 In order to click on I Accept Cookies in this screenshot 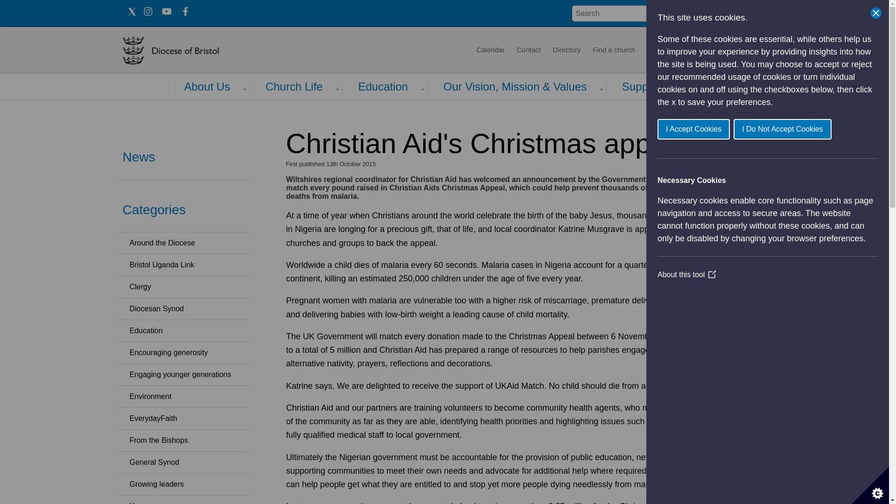, I will do `click(712, 129)`.